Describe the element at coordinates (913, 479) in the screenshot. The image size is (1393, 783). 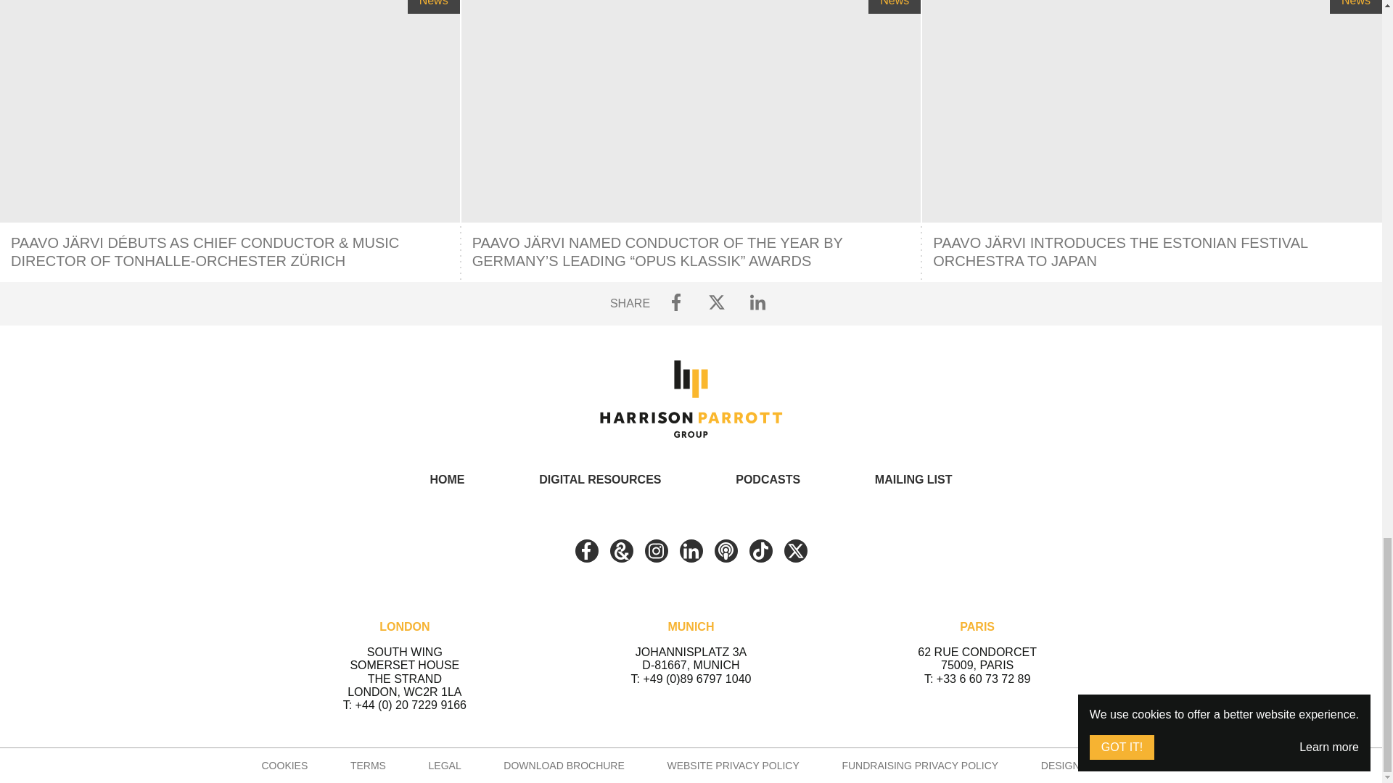
I see `MAILING LIST` at that location.